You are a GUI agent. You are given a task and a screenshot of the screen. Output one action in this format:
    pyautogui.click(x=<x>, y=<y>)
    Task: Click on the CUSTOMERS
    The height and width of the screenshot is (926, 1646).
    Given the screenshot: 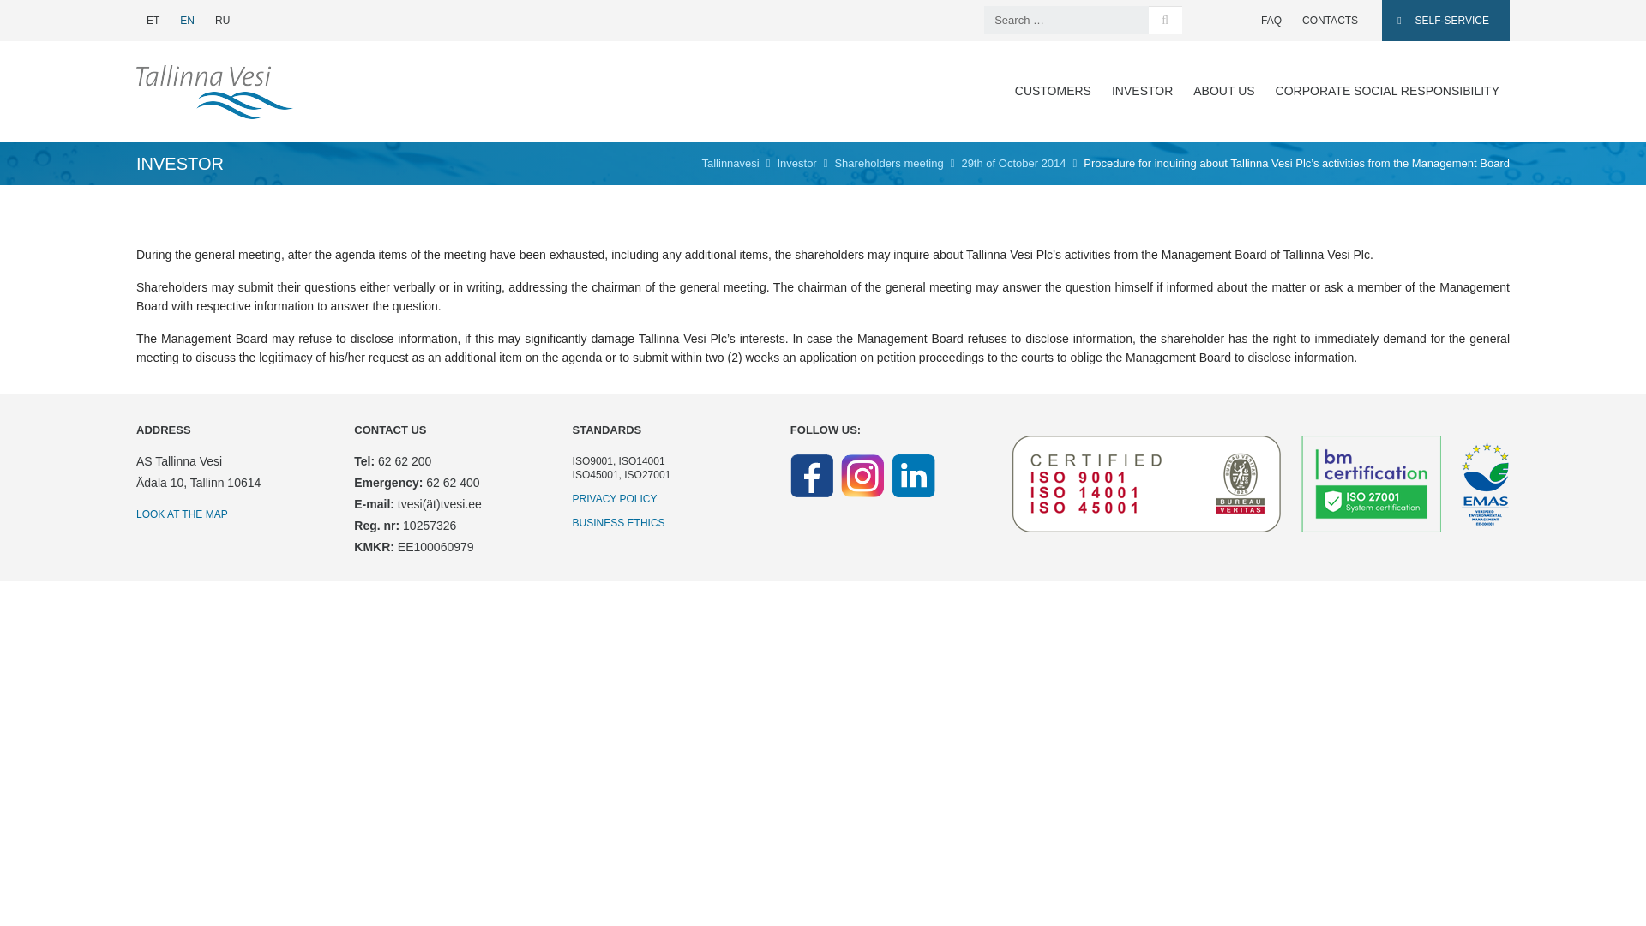 What is the action you would take?
    pyautogui.click(x=1053, y=91)
    